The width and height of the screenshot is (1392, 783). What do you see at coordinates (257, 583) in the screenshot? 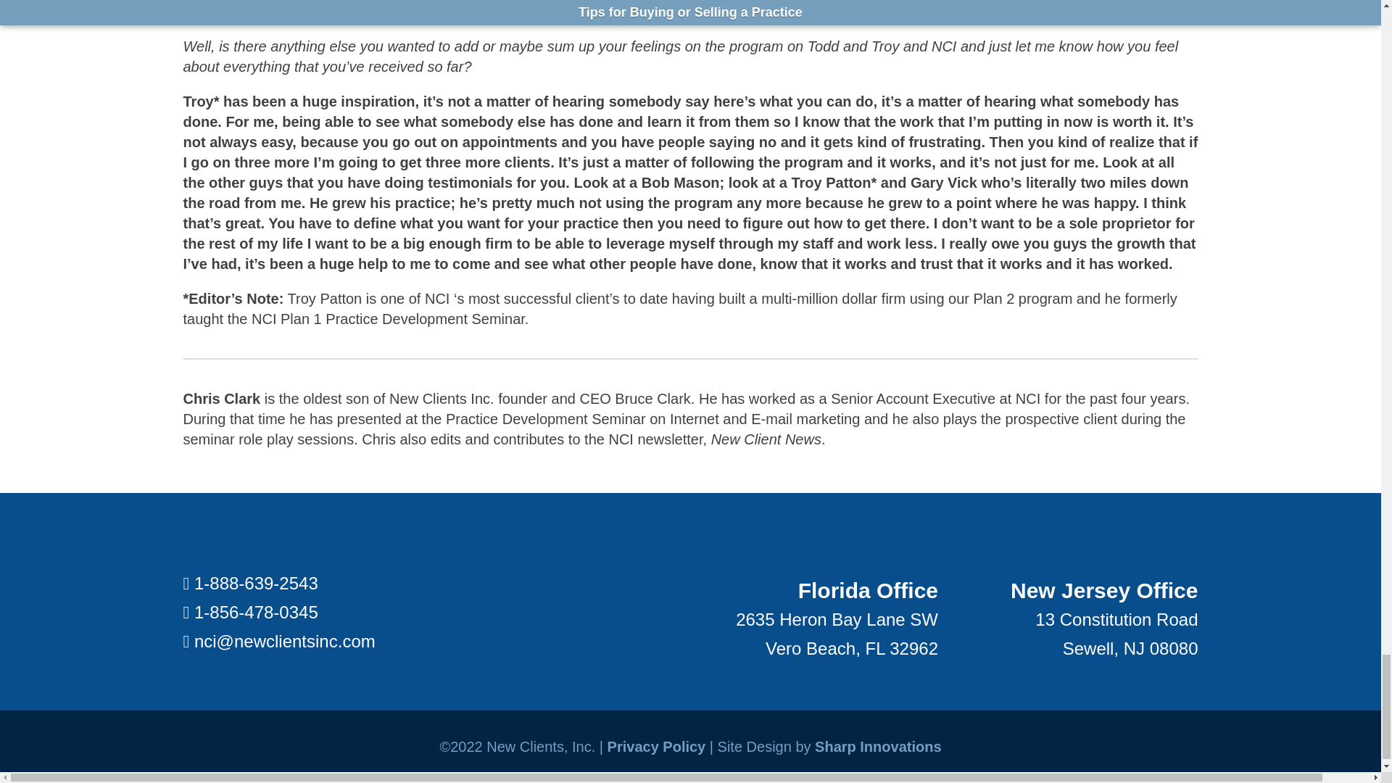
I see `1-888-639-2543` at bounding box center [257, 583].